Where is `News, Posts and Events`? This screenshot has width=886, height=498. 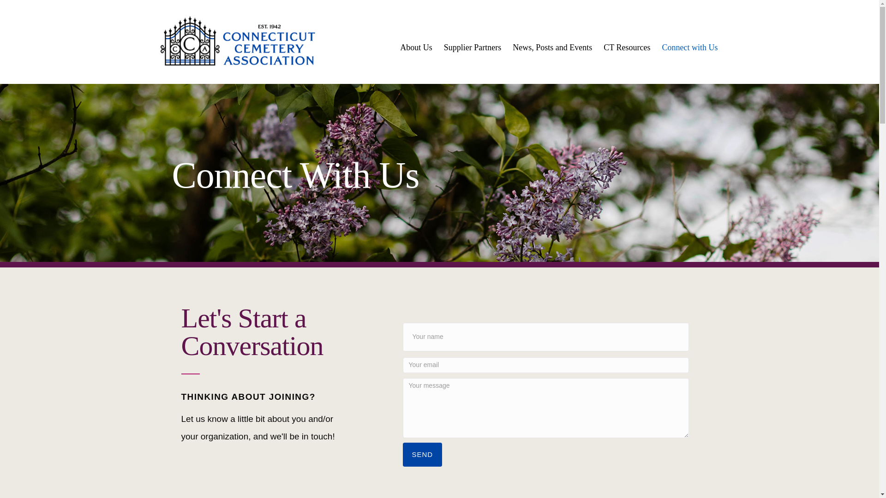
News, Posts and Events is located at coordinates (552, 47).